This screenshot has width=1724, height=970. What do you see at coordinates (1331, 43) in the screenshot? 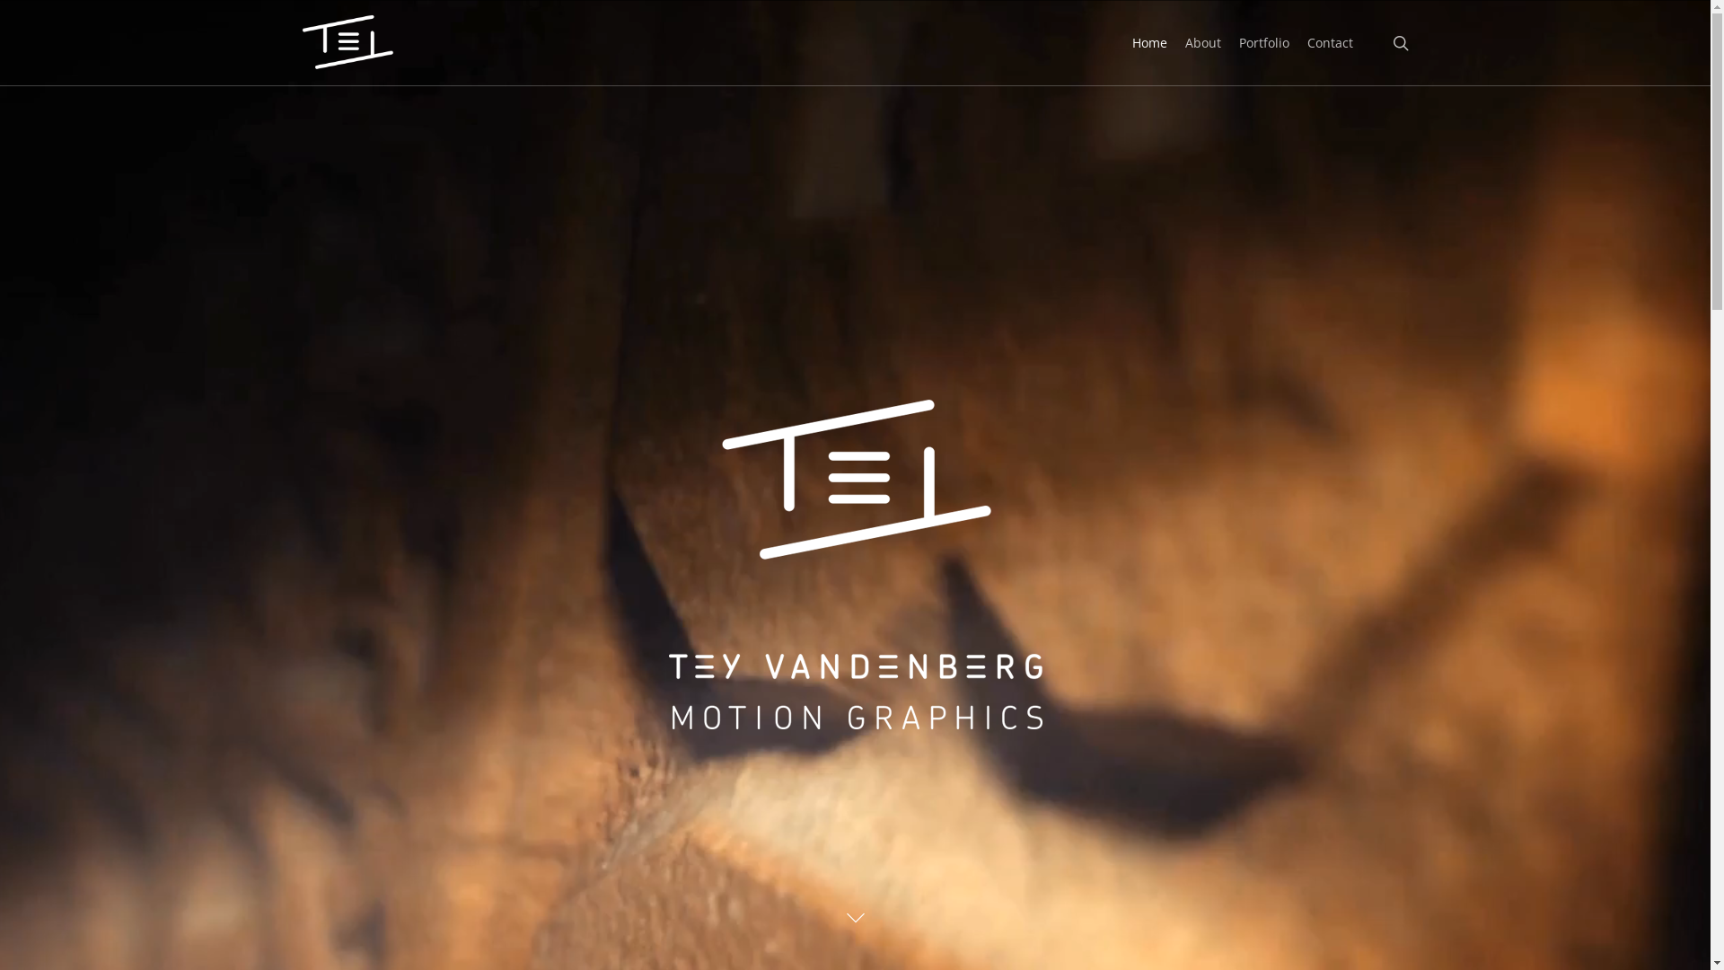
I see `Contact` at bounding box center [1331, 43].